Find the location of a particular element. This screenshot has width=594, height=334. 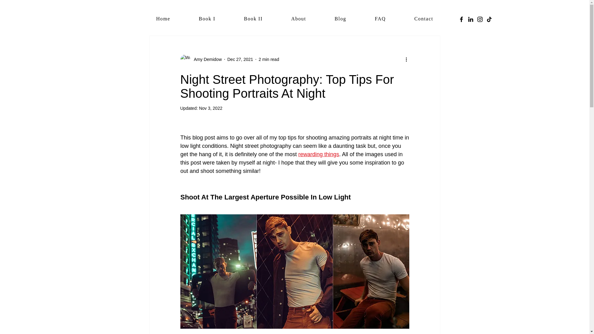

Blog is located at coordinates (340, 19).